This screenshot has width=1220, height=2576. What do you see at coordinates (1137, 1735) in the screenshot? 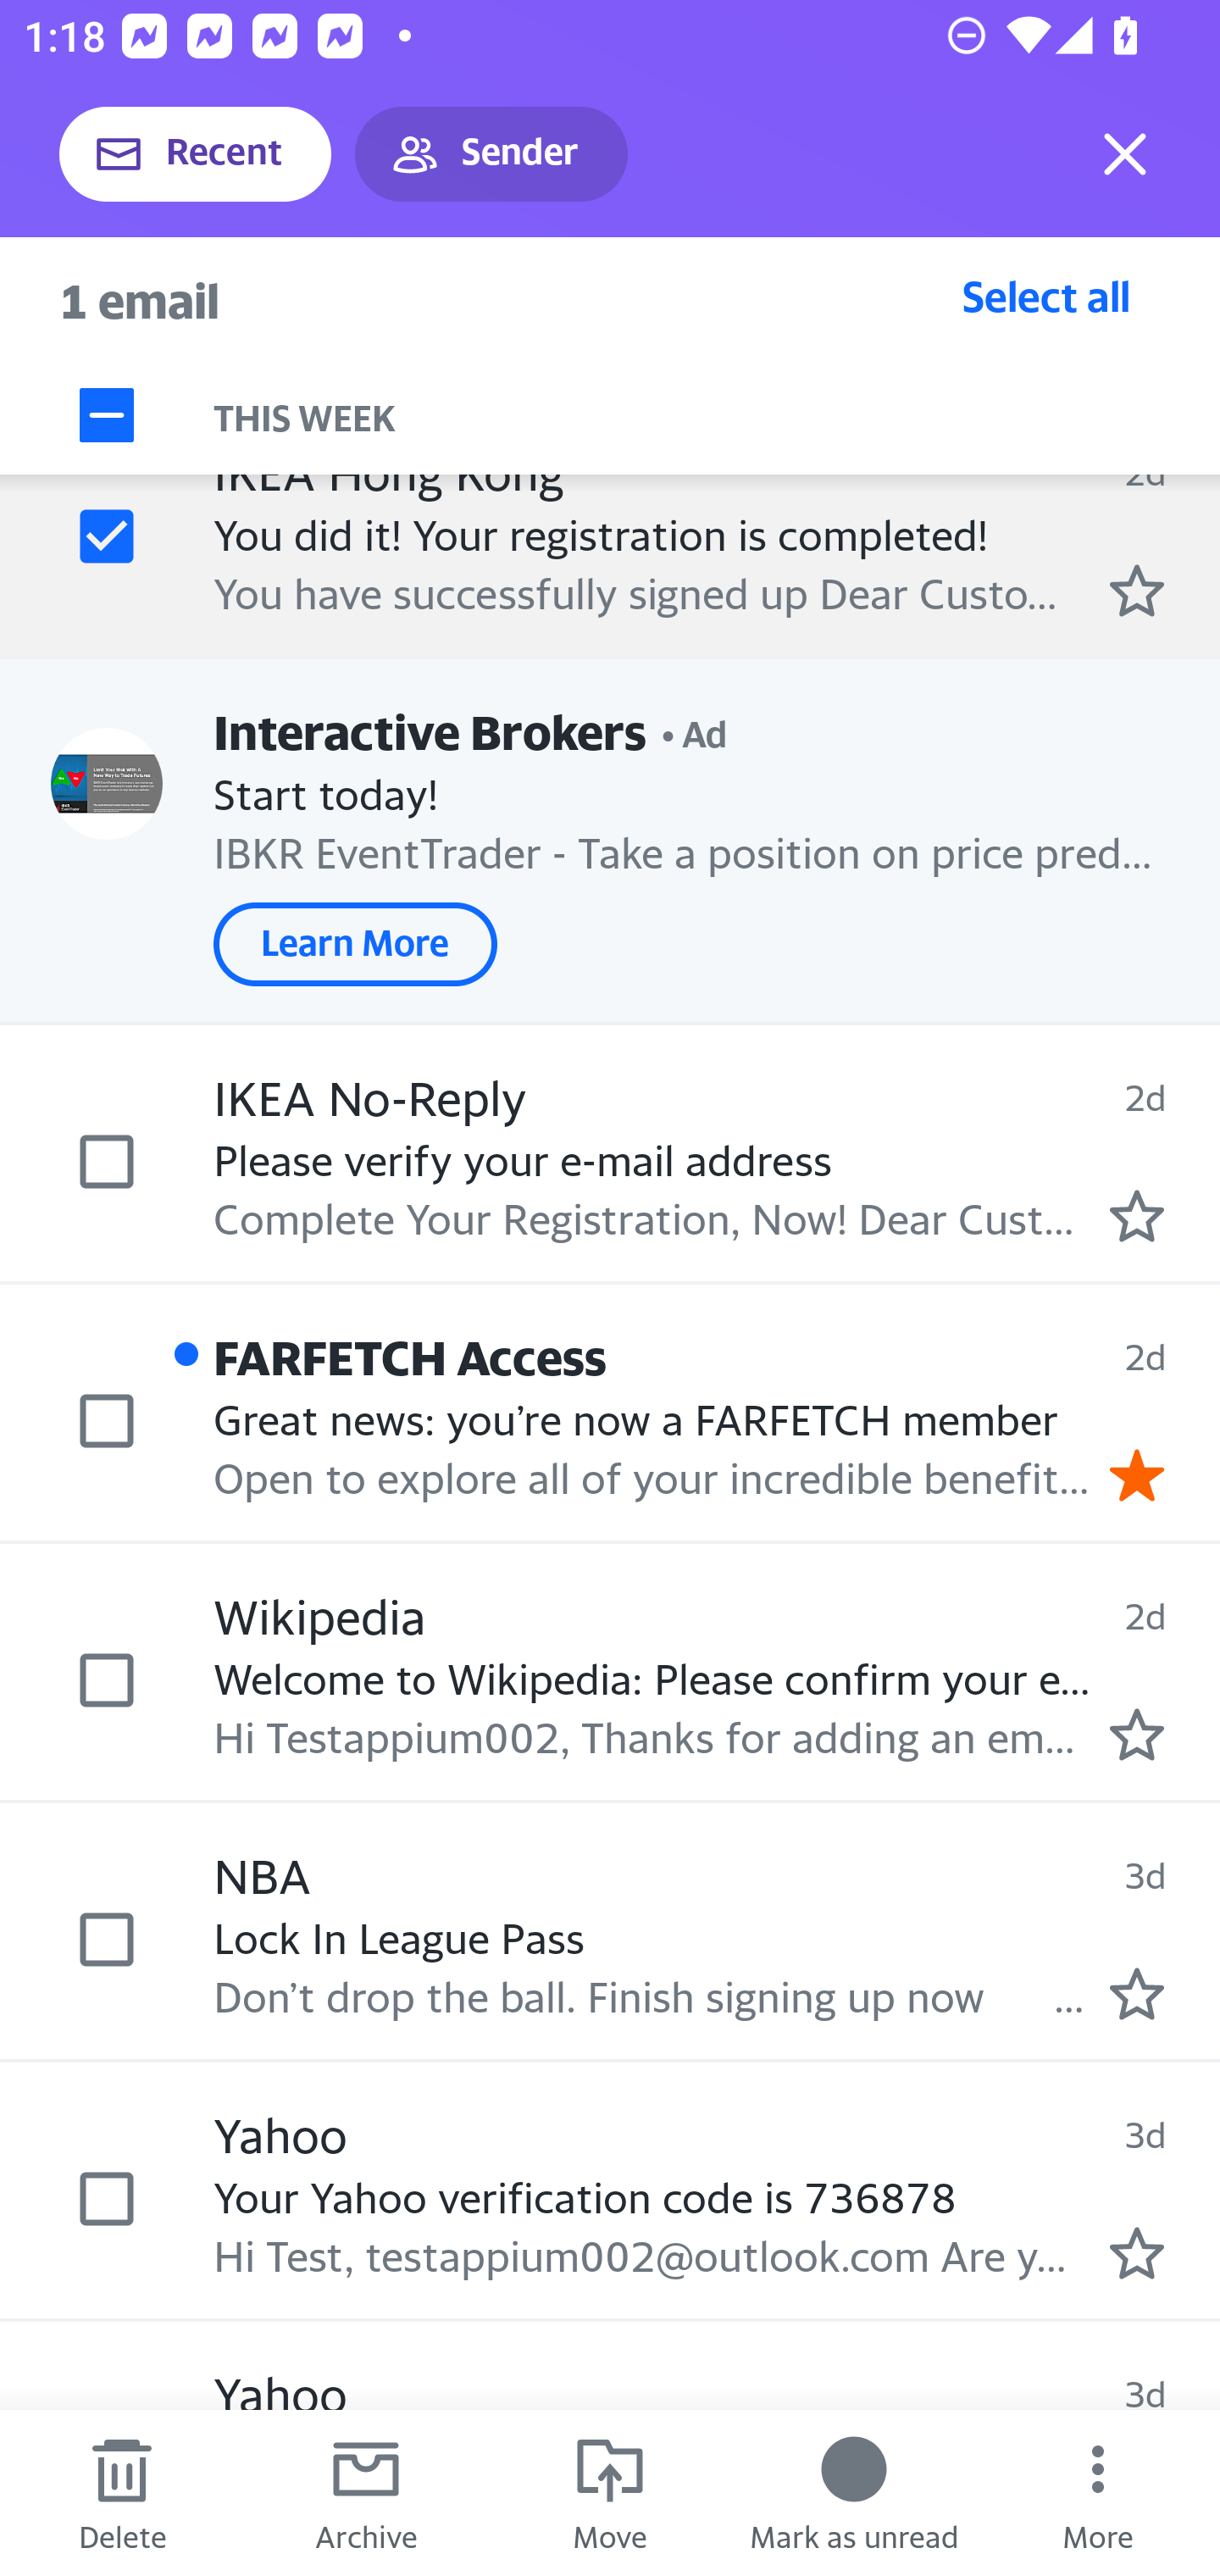
I see `Mark as starred.` at bounding box center [1137, 1735].